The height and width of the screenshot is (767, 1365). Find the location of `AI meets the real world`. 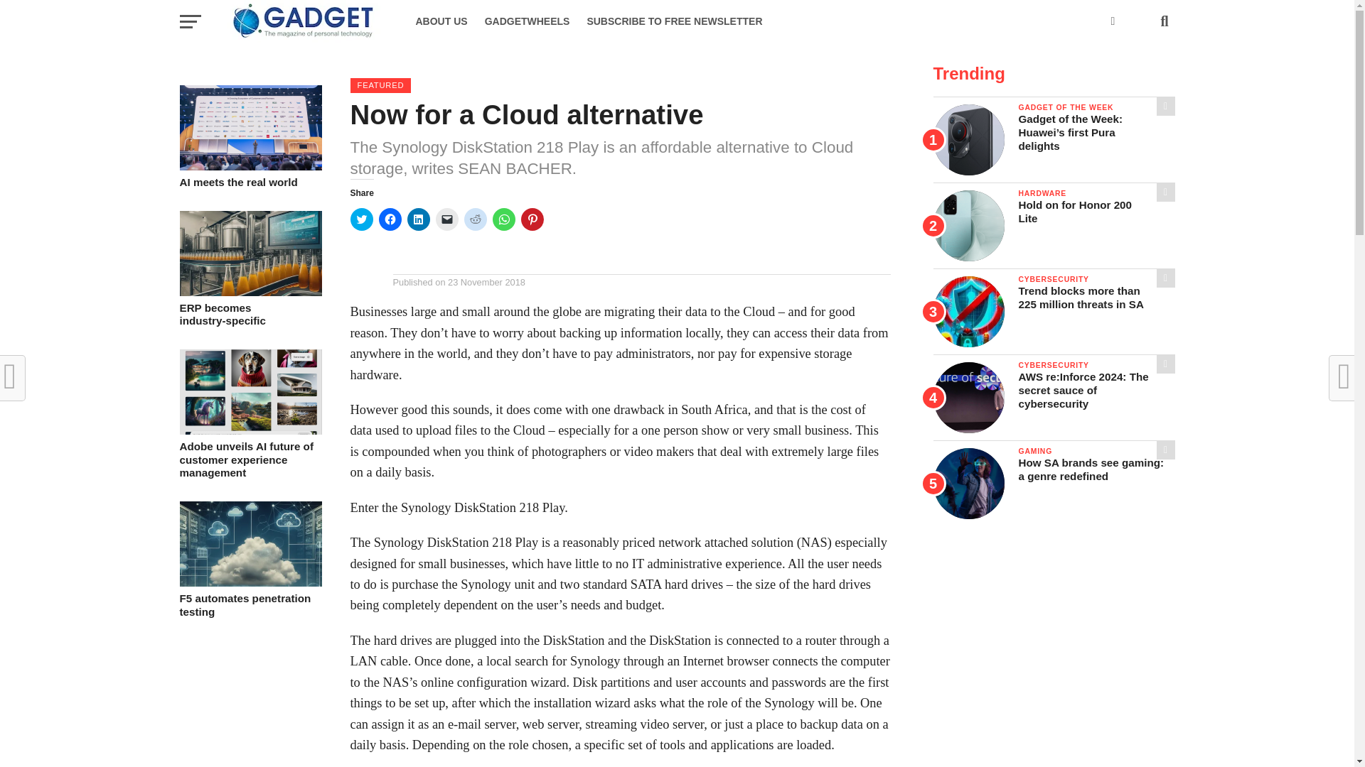

AI meets the real world is located at coordinates (250, 183).